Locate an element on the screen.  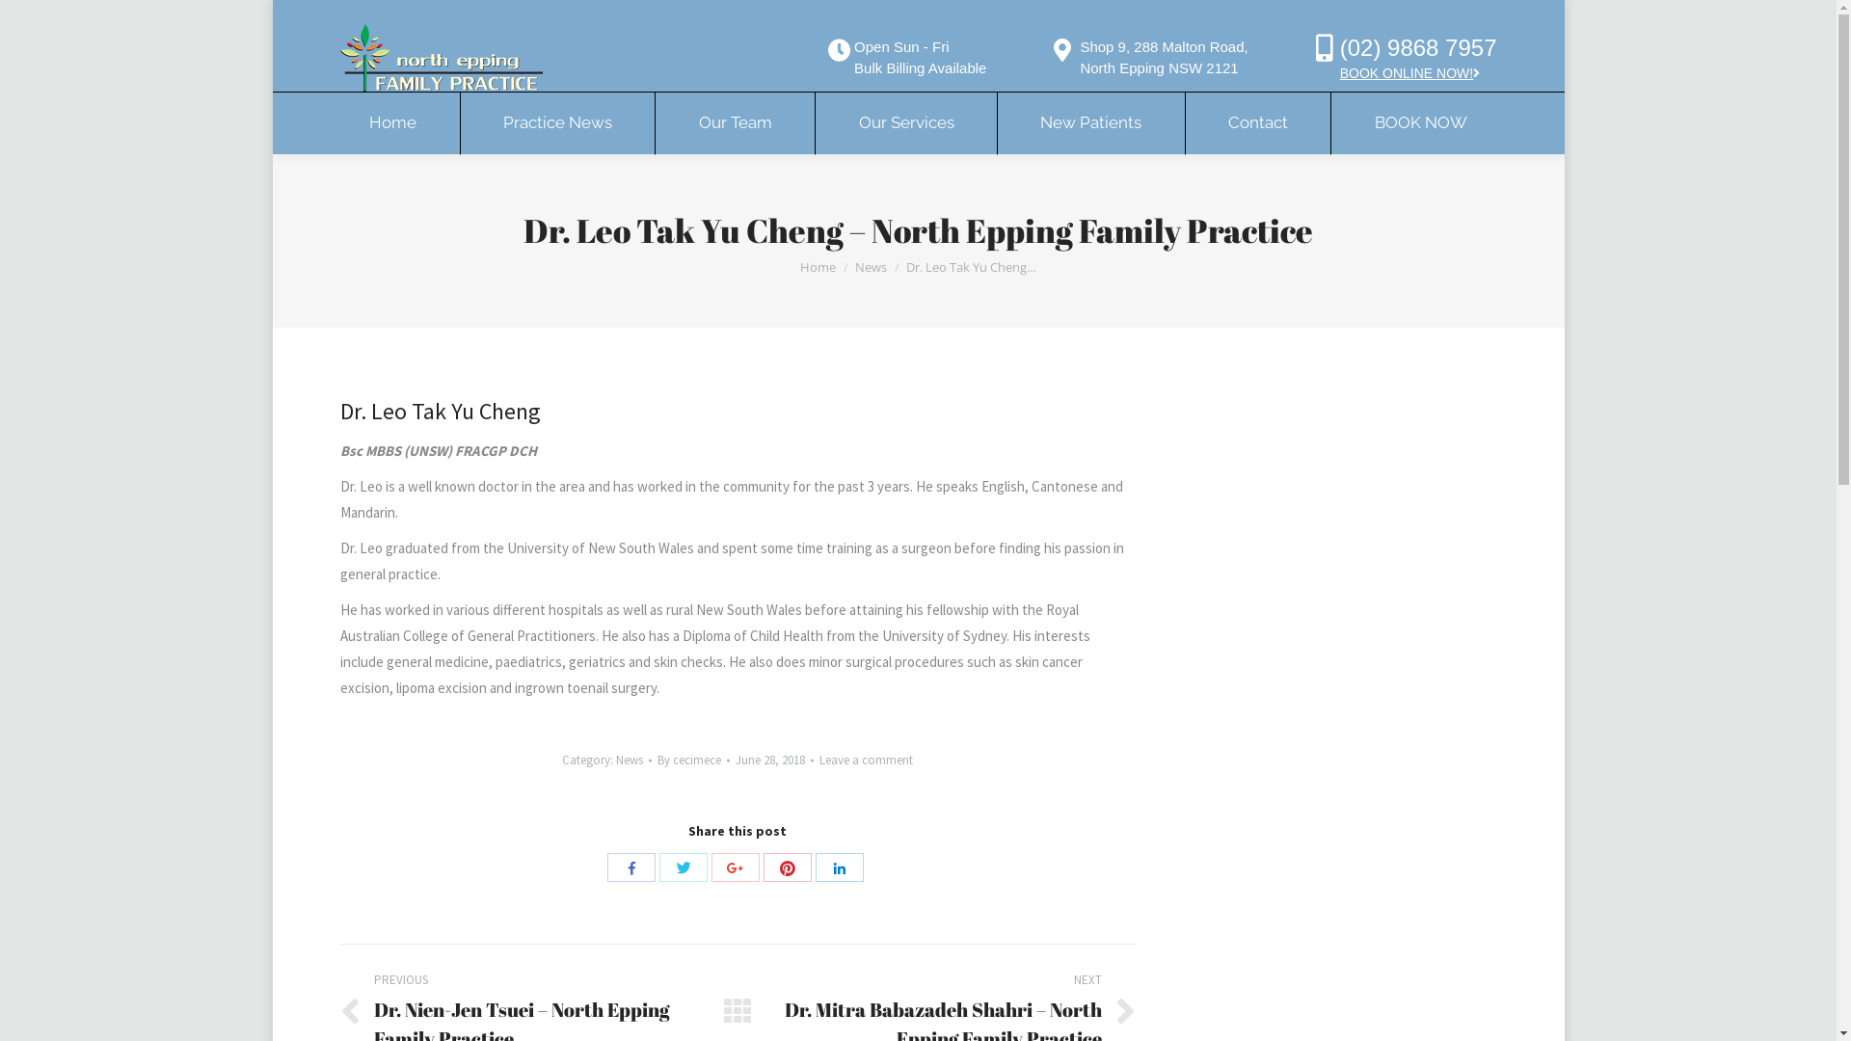
Post Comment is located at coordinates (64, 18).